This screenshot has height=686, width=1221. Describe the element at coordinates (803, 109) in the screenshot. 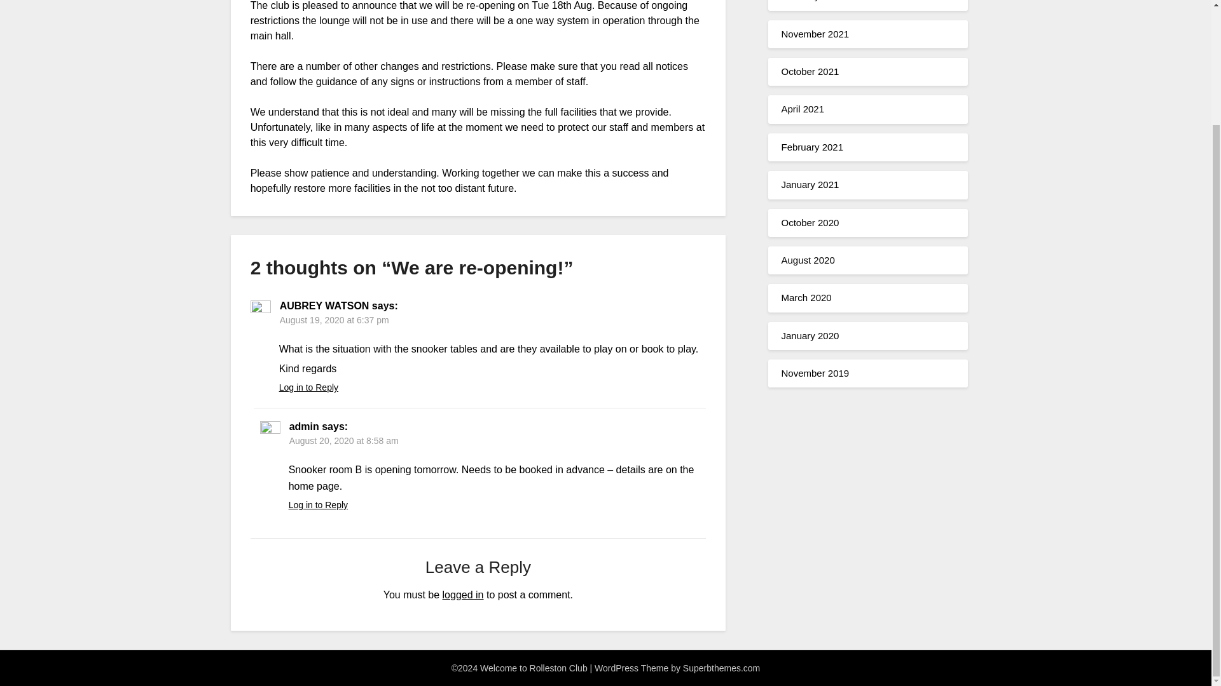

I see `April 2021` at that location.